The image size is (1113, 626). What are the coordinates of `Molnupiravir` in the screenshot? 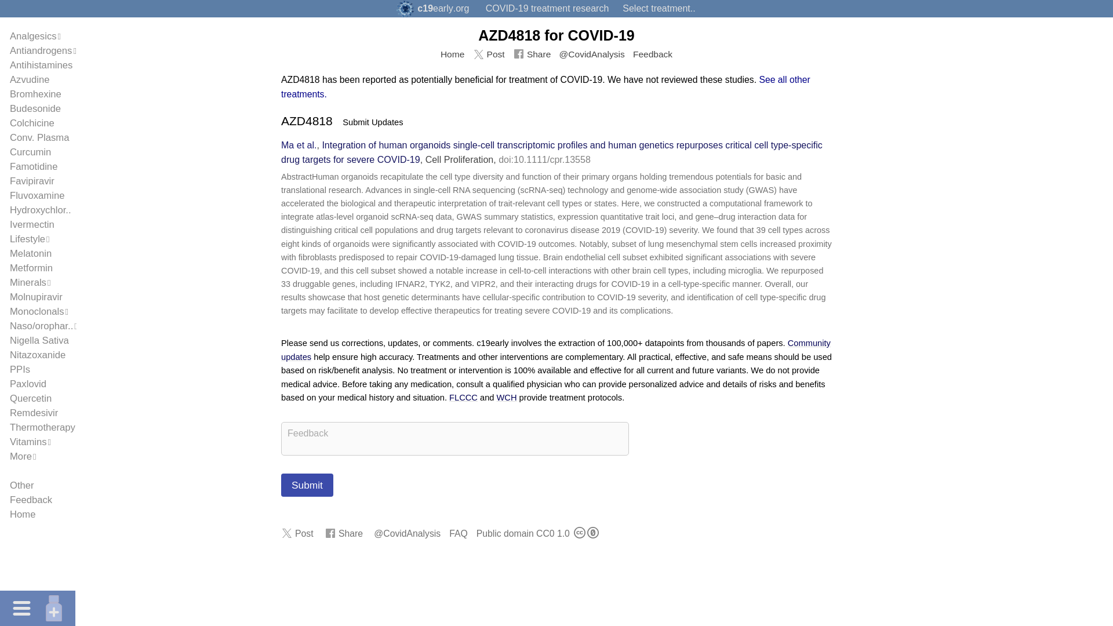 It's located at (36, 297).